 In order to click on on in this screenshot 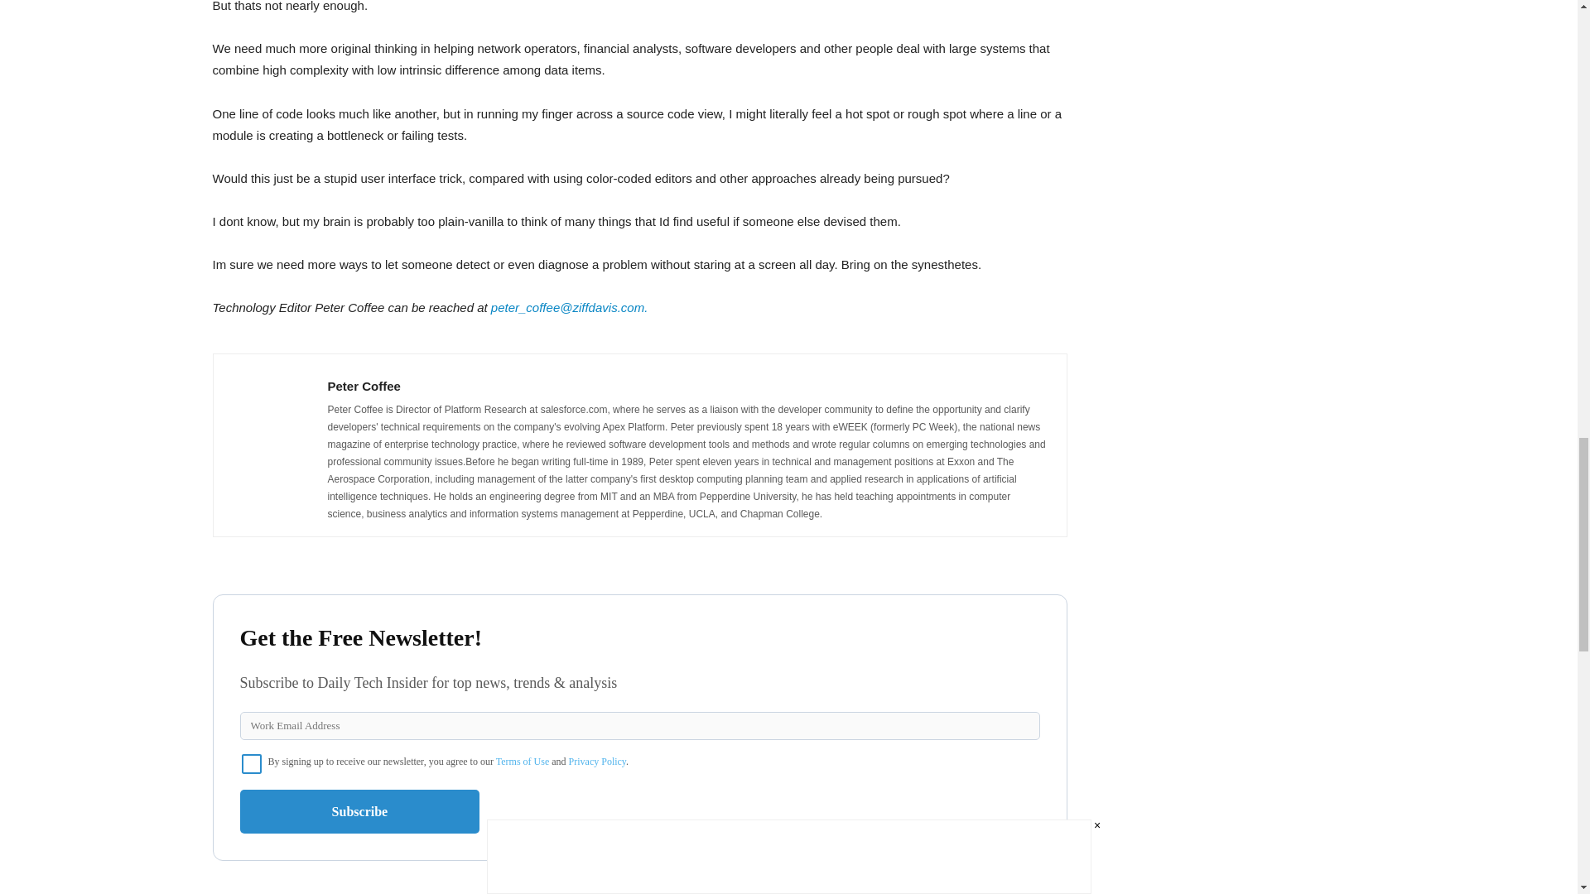, I will do `click(252, 764)`.